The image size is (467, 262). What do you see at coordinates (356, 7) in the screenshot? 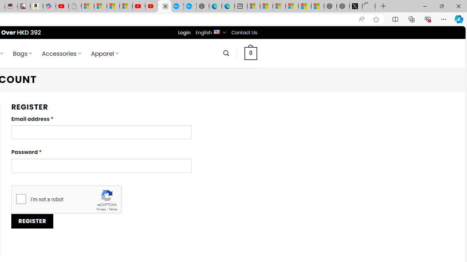
I see `Nordace (@NordaceOfficial) / X` at bounding box center [356, 7].